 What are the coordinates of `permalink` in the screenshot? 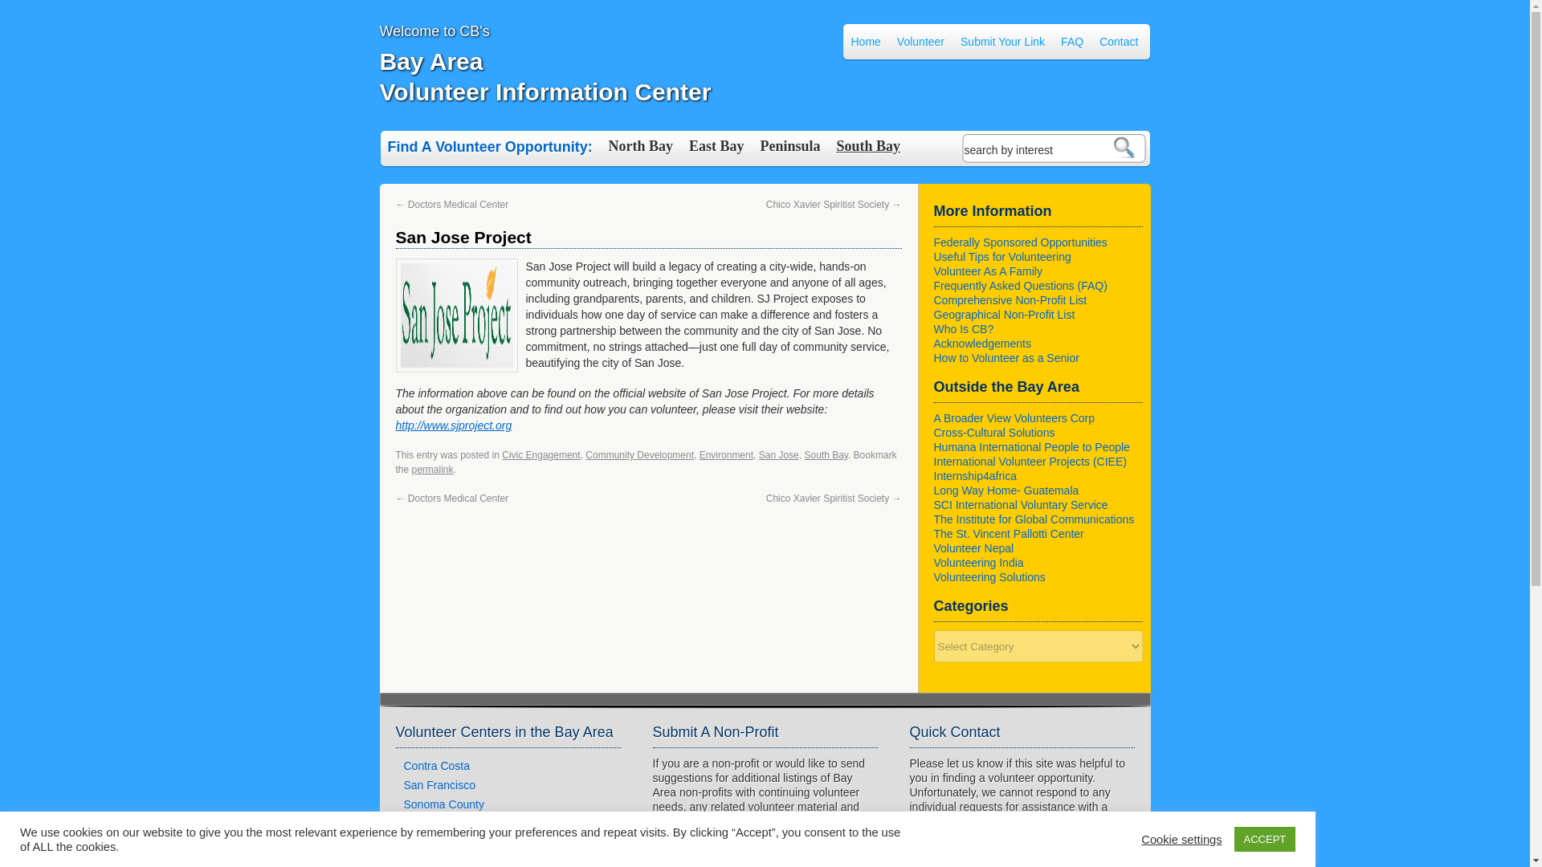 It's located at (989, 576).